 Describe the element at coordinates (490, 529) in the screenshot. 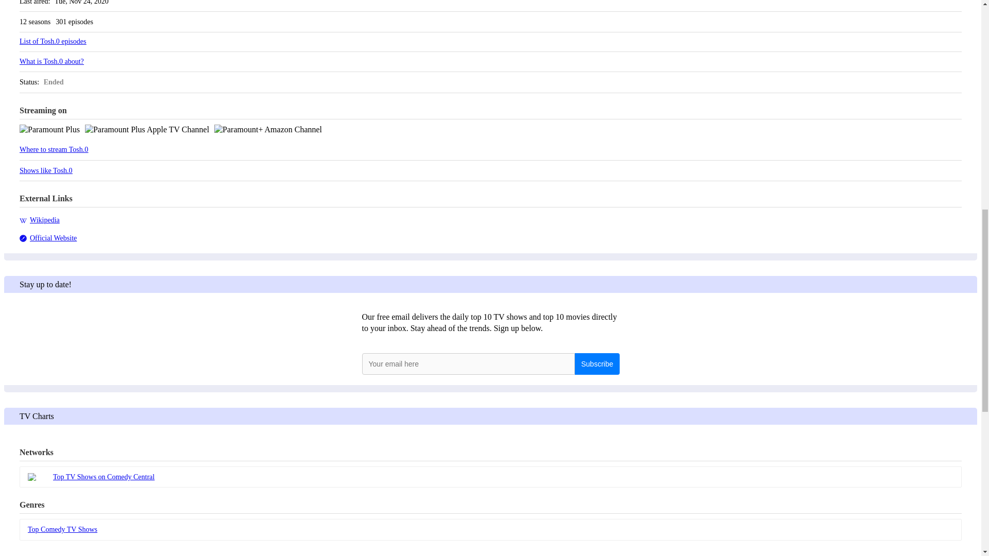

I see `Top Comedy TV Shows` at that location.